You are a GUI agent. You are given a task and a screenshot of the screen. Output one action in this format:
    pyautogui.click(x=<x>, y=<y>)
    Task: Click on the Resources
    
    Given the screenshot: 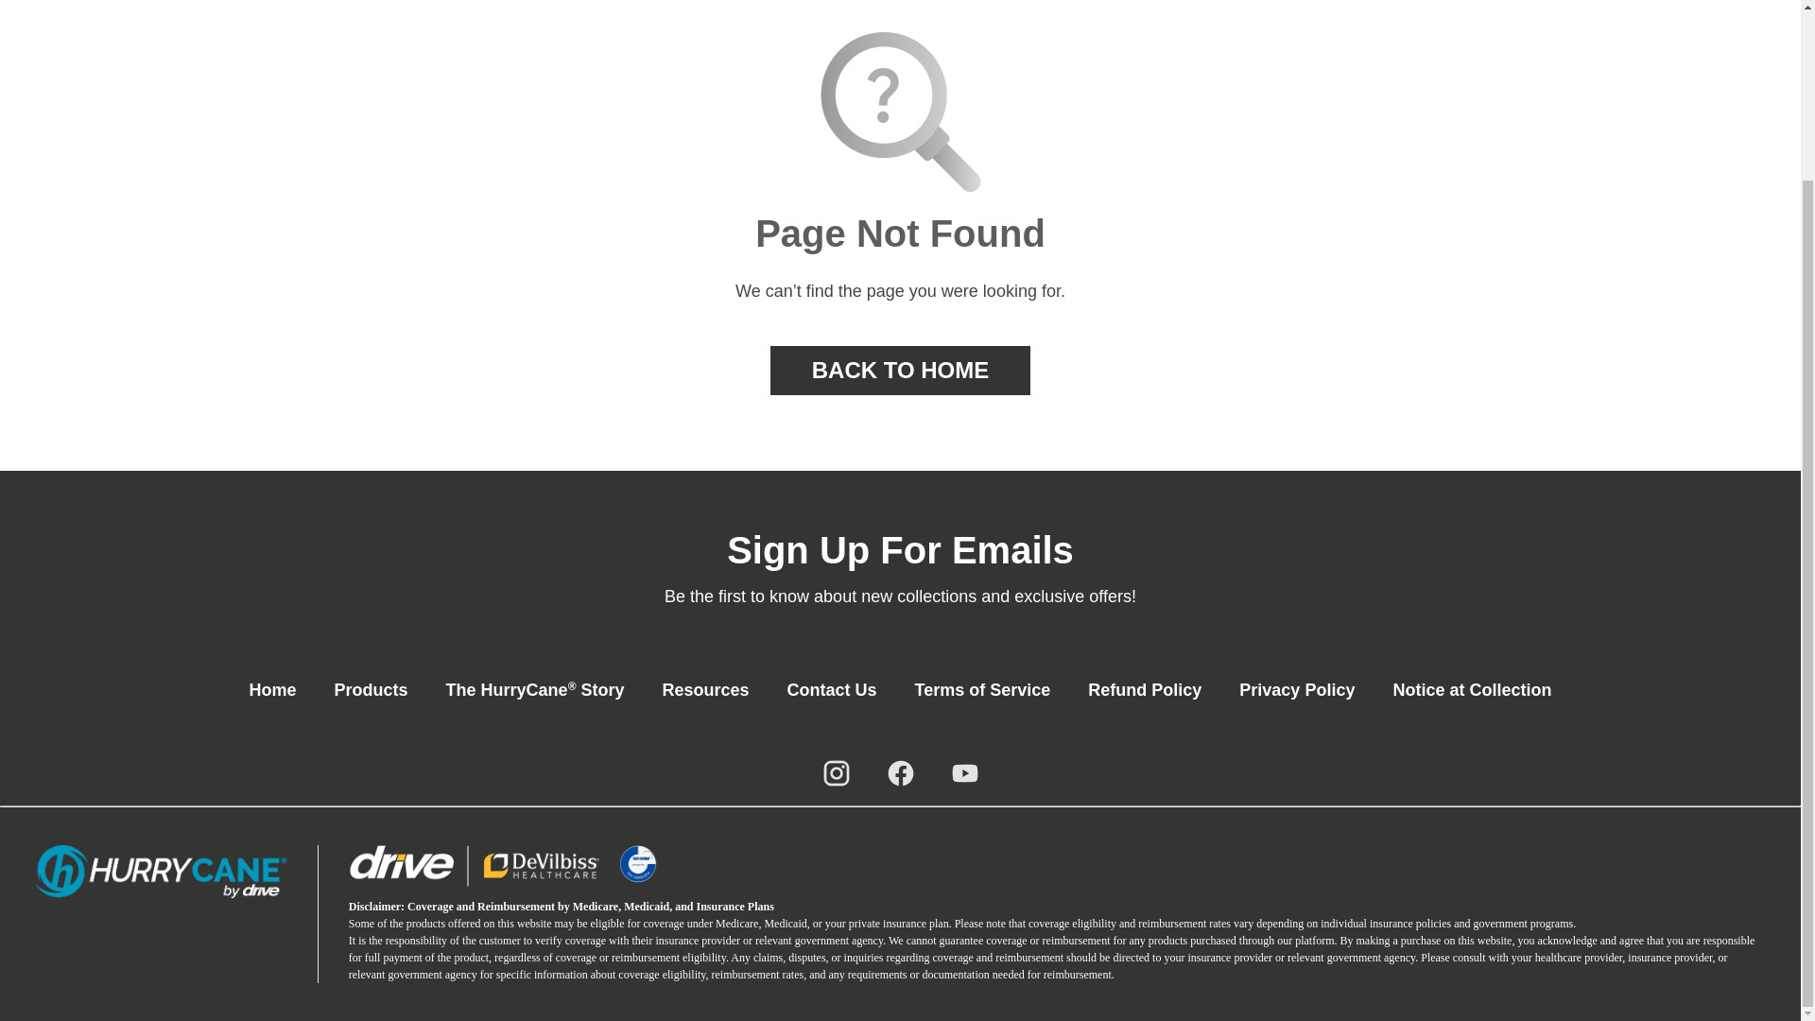 What is the action you would take?
    pyautogui.click(x=705, y=690)
    